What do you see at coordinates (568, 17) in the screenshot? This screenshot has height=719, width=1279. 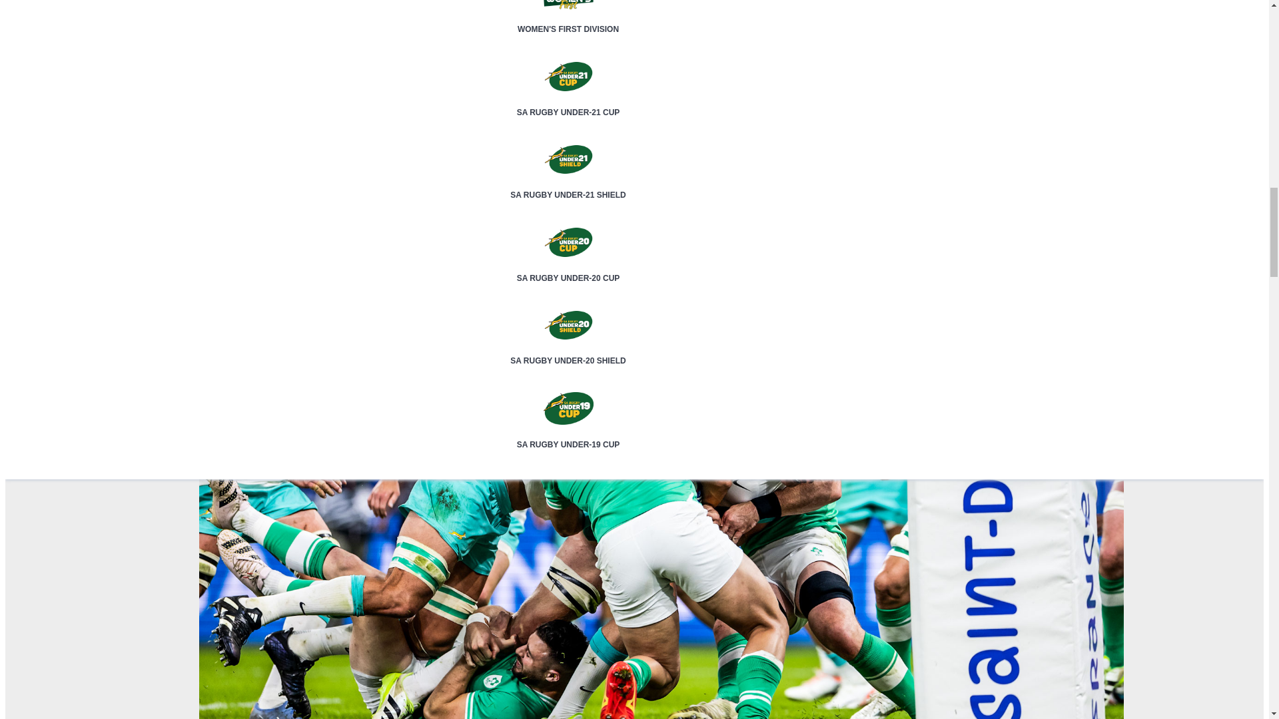 I see `WOMEN'S FIRST DIVISION` at bounding box center [568, 17].